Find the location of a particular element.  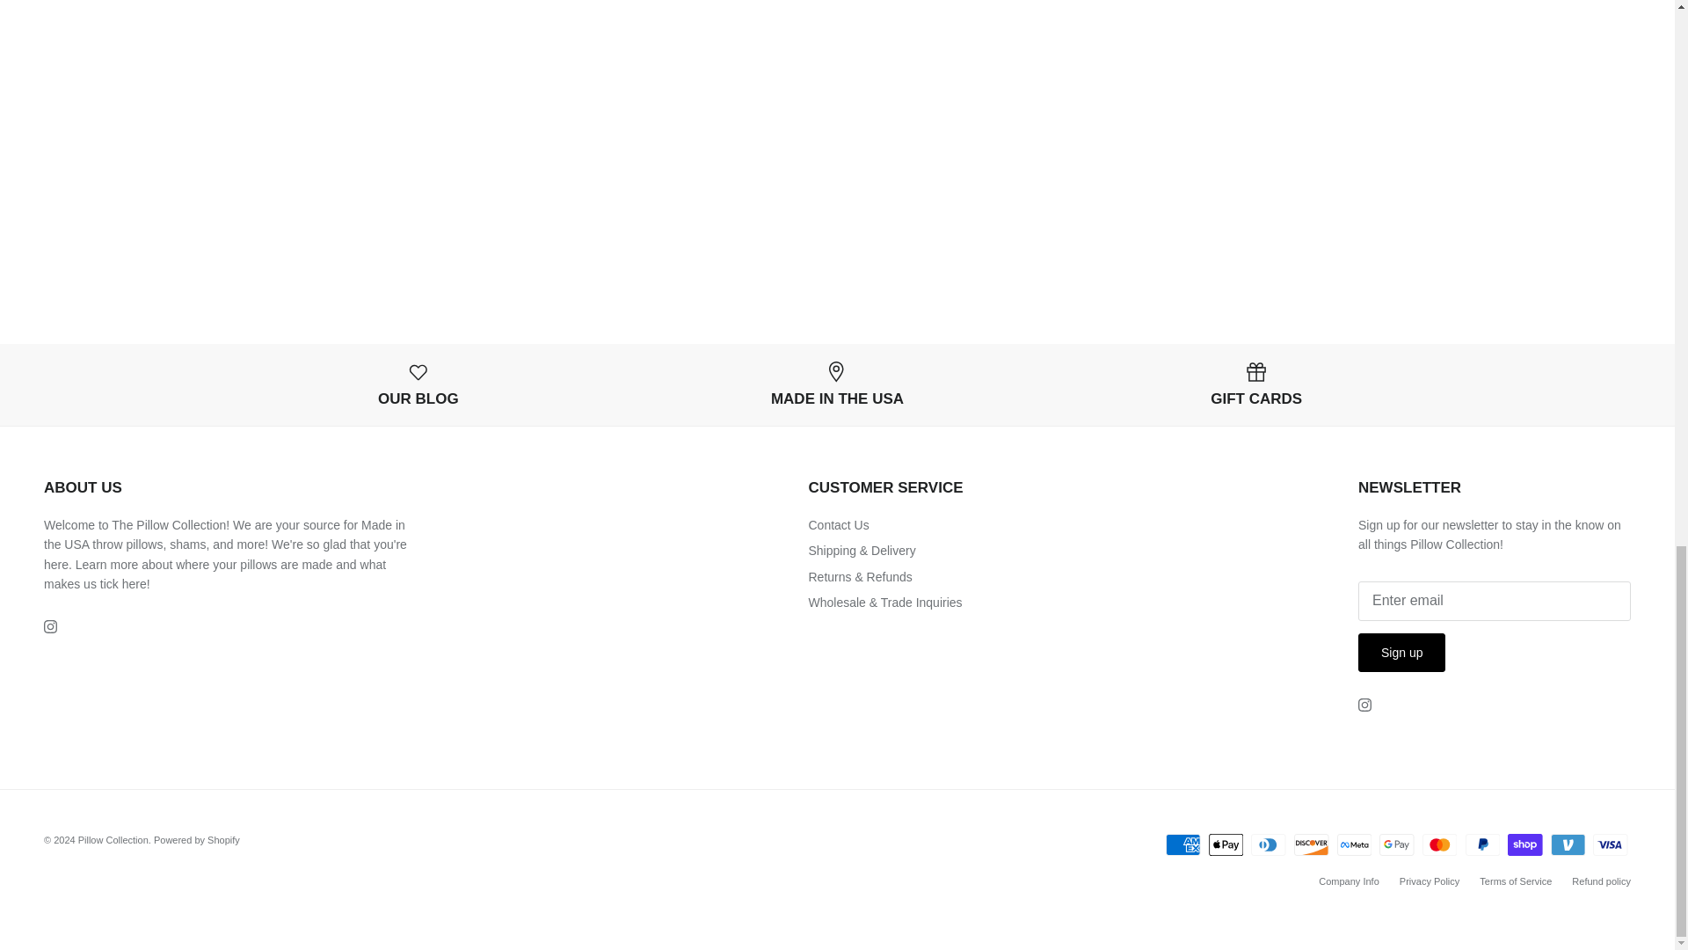

Discover is located at coordinates (1312, 844).